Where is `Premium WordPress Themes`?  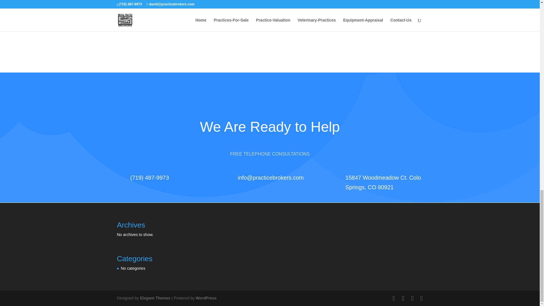
Premium WordPress Themes is located at coordinates (155, 298).